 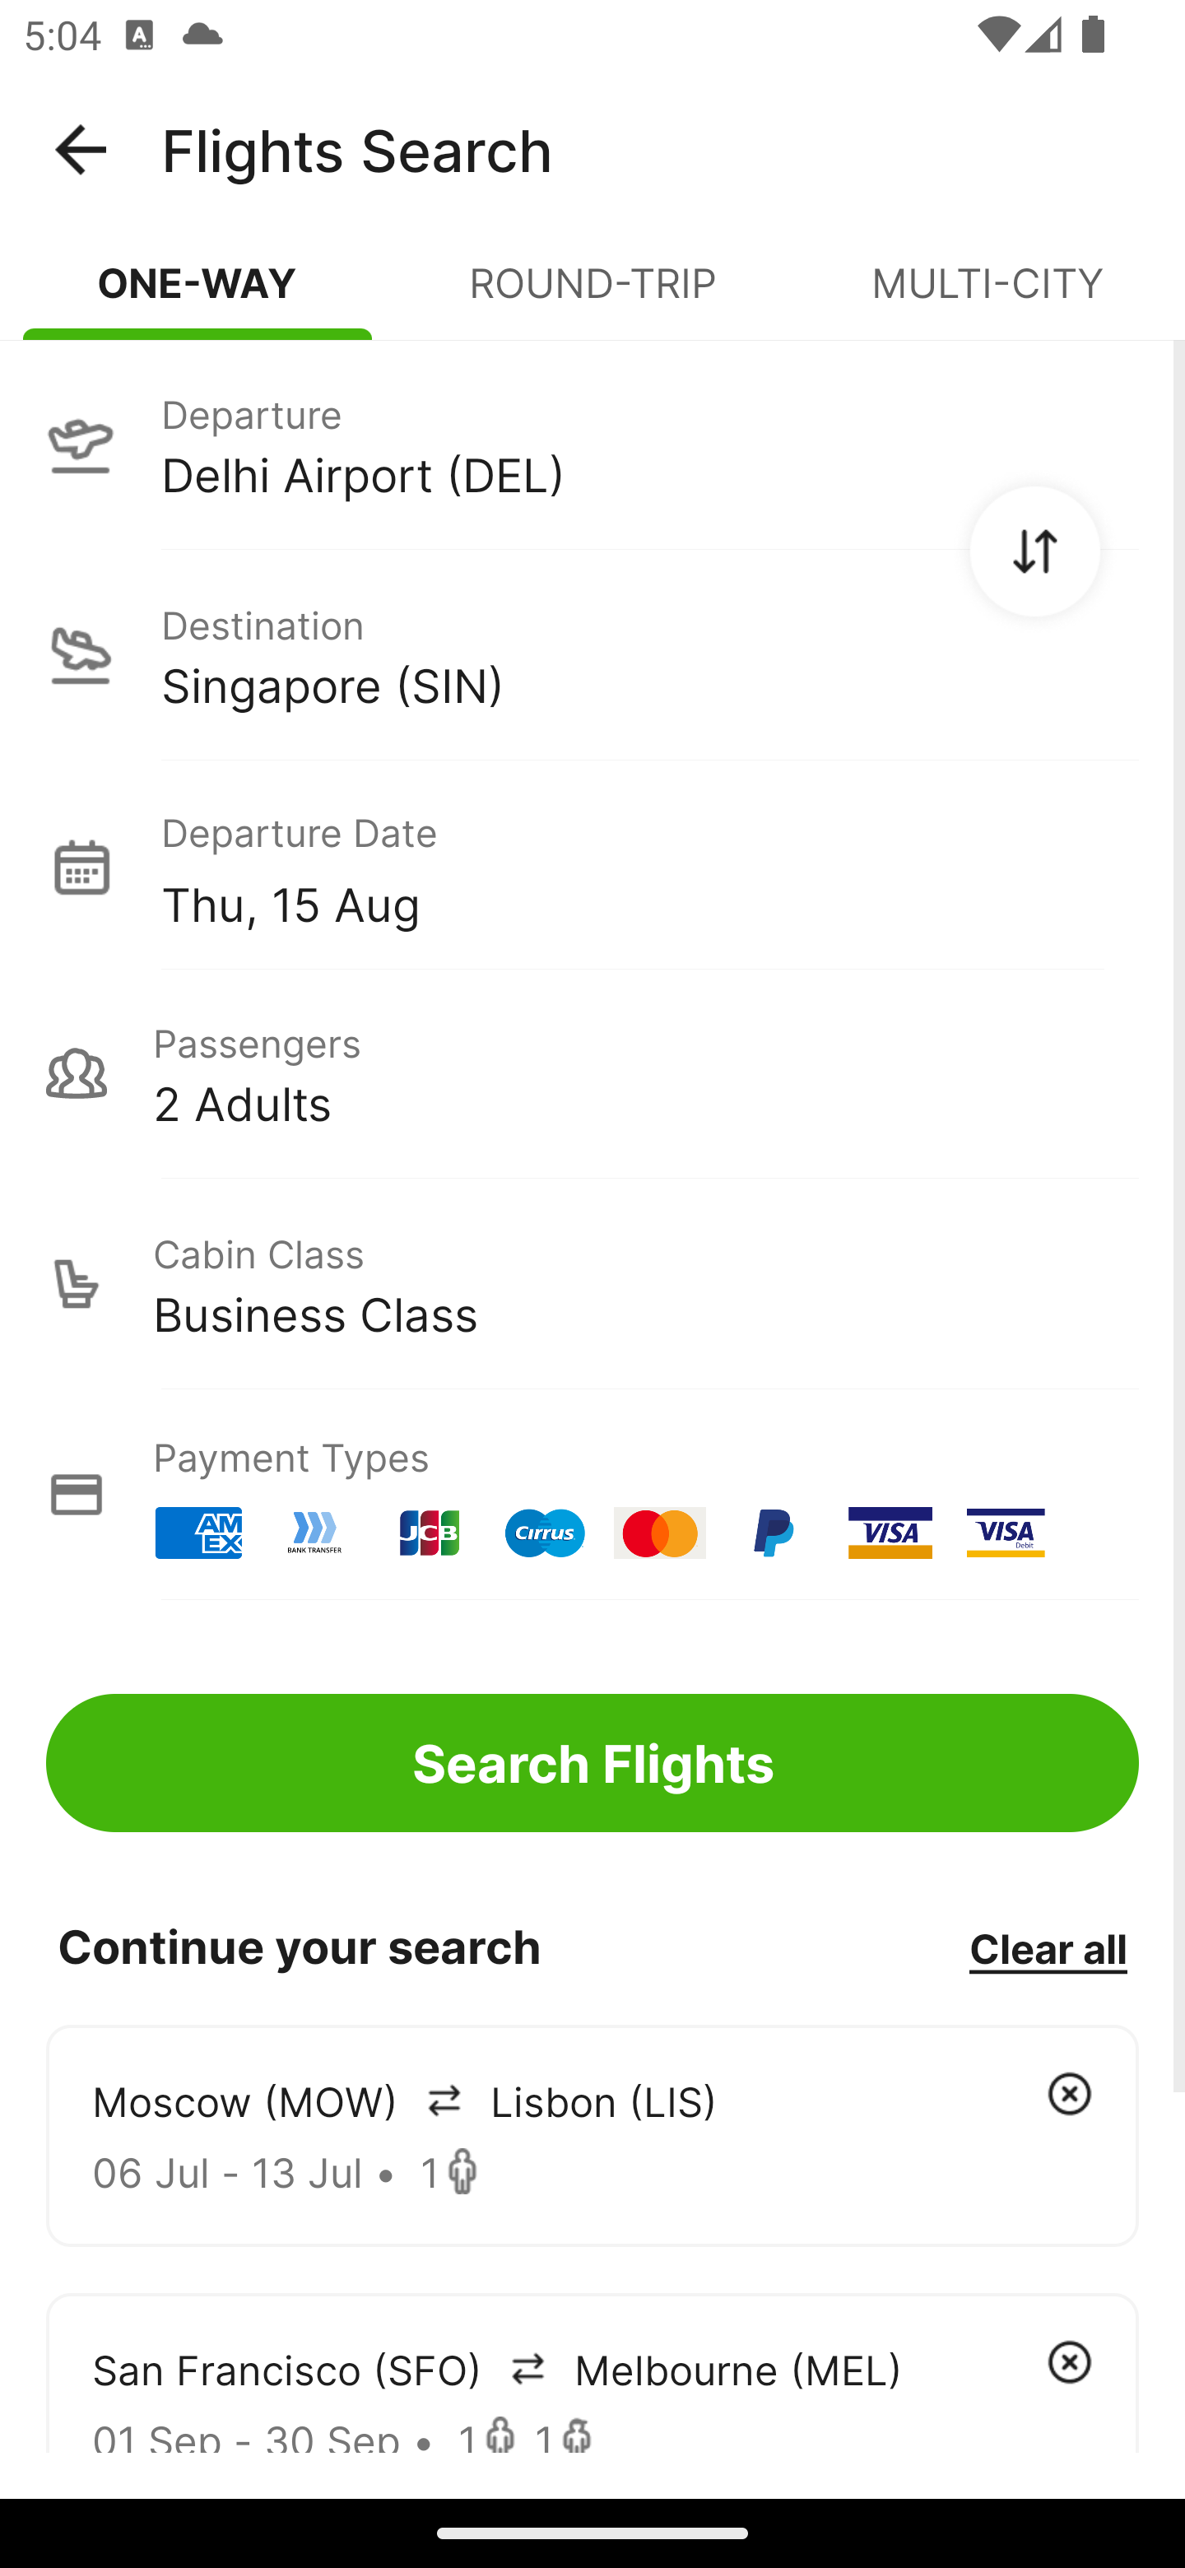 What do you see at coordinates (592, 1284) in the screenshot?
I see `Cabin Class Business Class` at bounding box center [592, 1284].